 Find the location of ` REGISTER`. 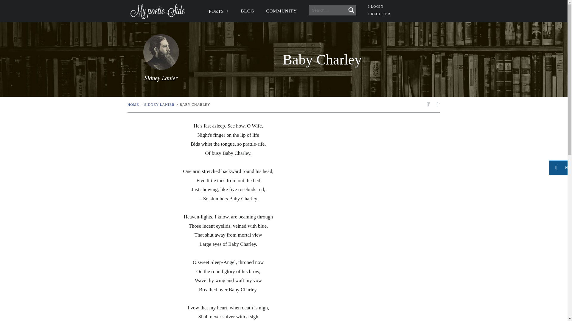

 REGISTER is located at coordinates (380, 14).